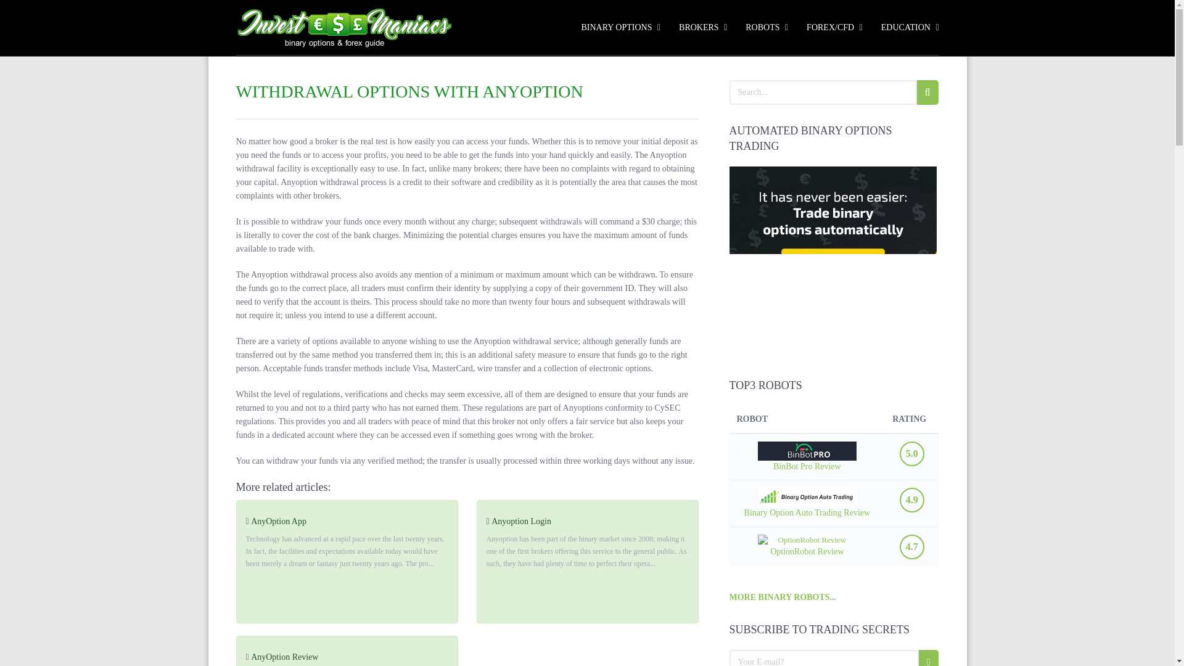 Image resolution: width=1184 pixels, height=666 pixels. What do you see at coordinates (807, 456) in the screenshot?
I see `BinBot Pro Review` at bounding box center [807, 456].